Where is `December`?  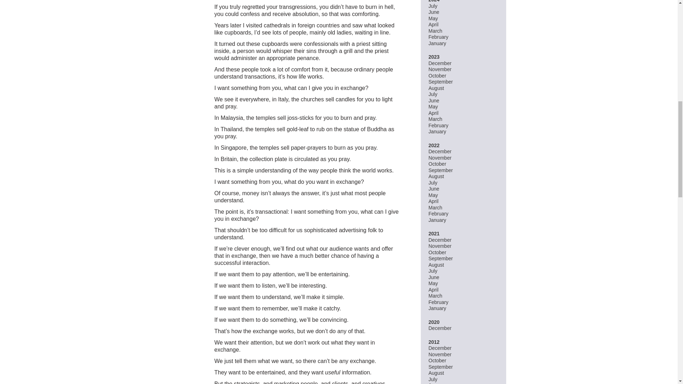
December is located at coordinates (440, 63).